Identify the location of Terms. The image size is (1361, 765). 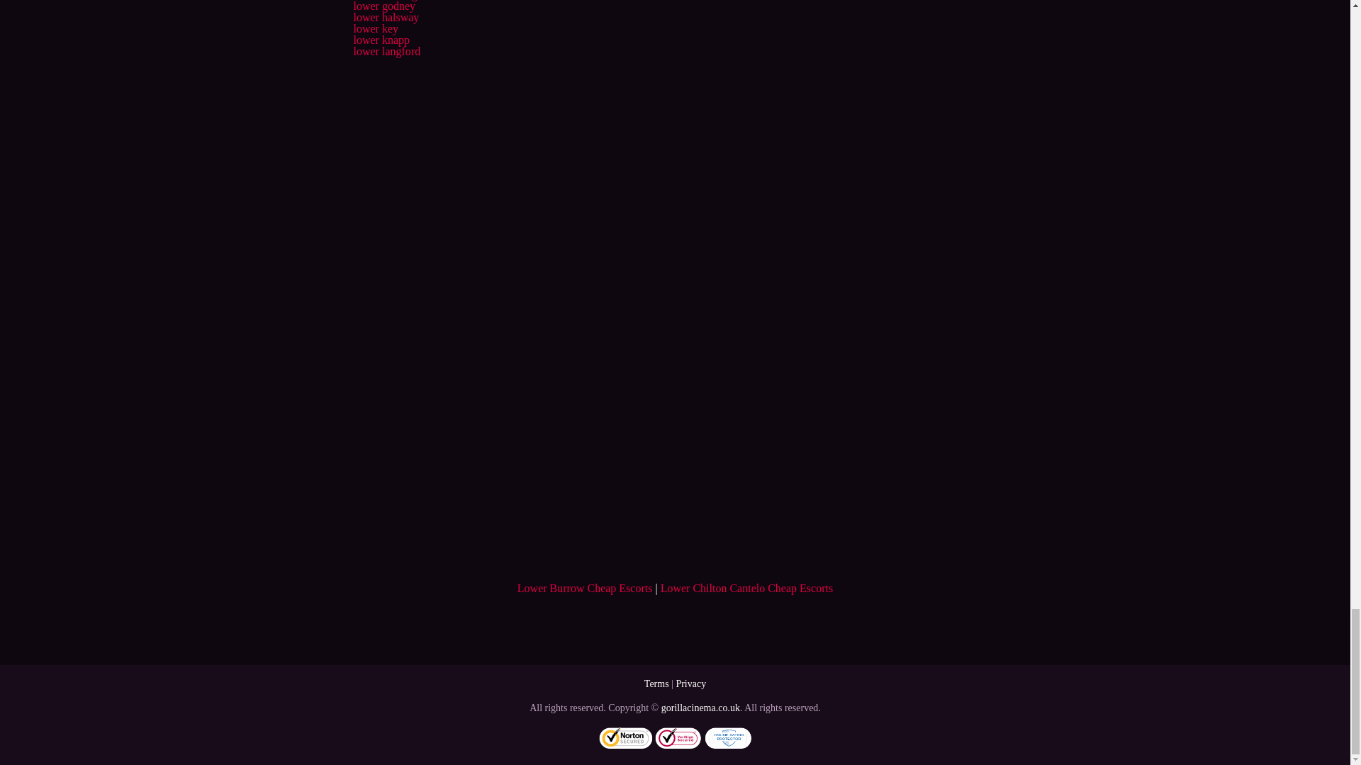
(656, 684).